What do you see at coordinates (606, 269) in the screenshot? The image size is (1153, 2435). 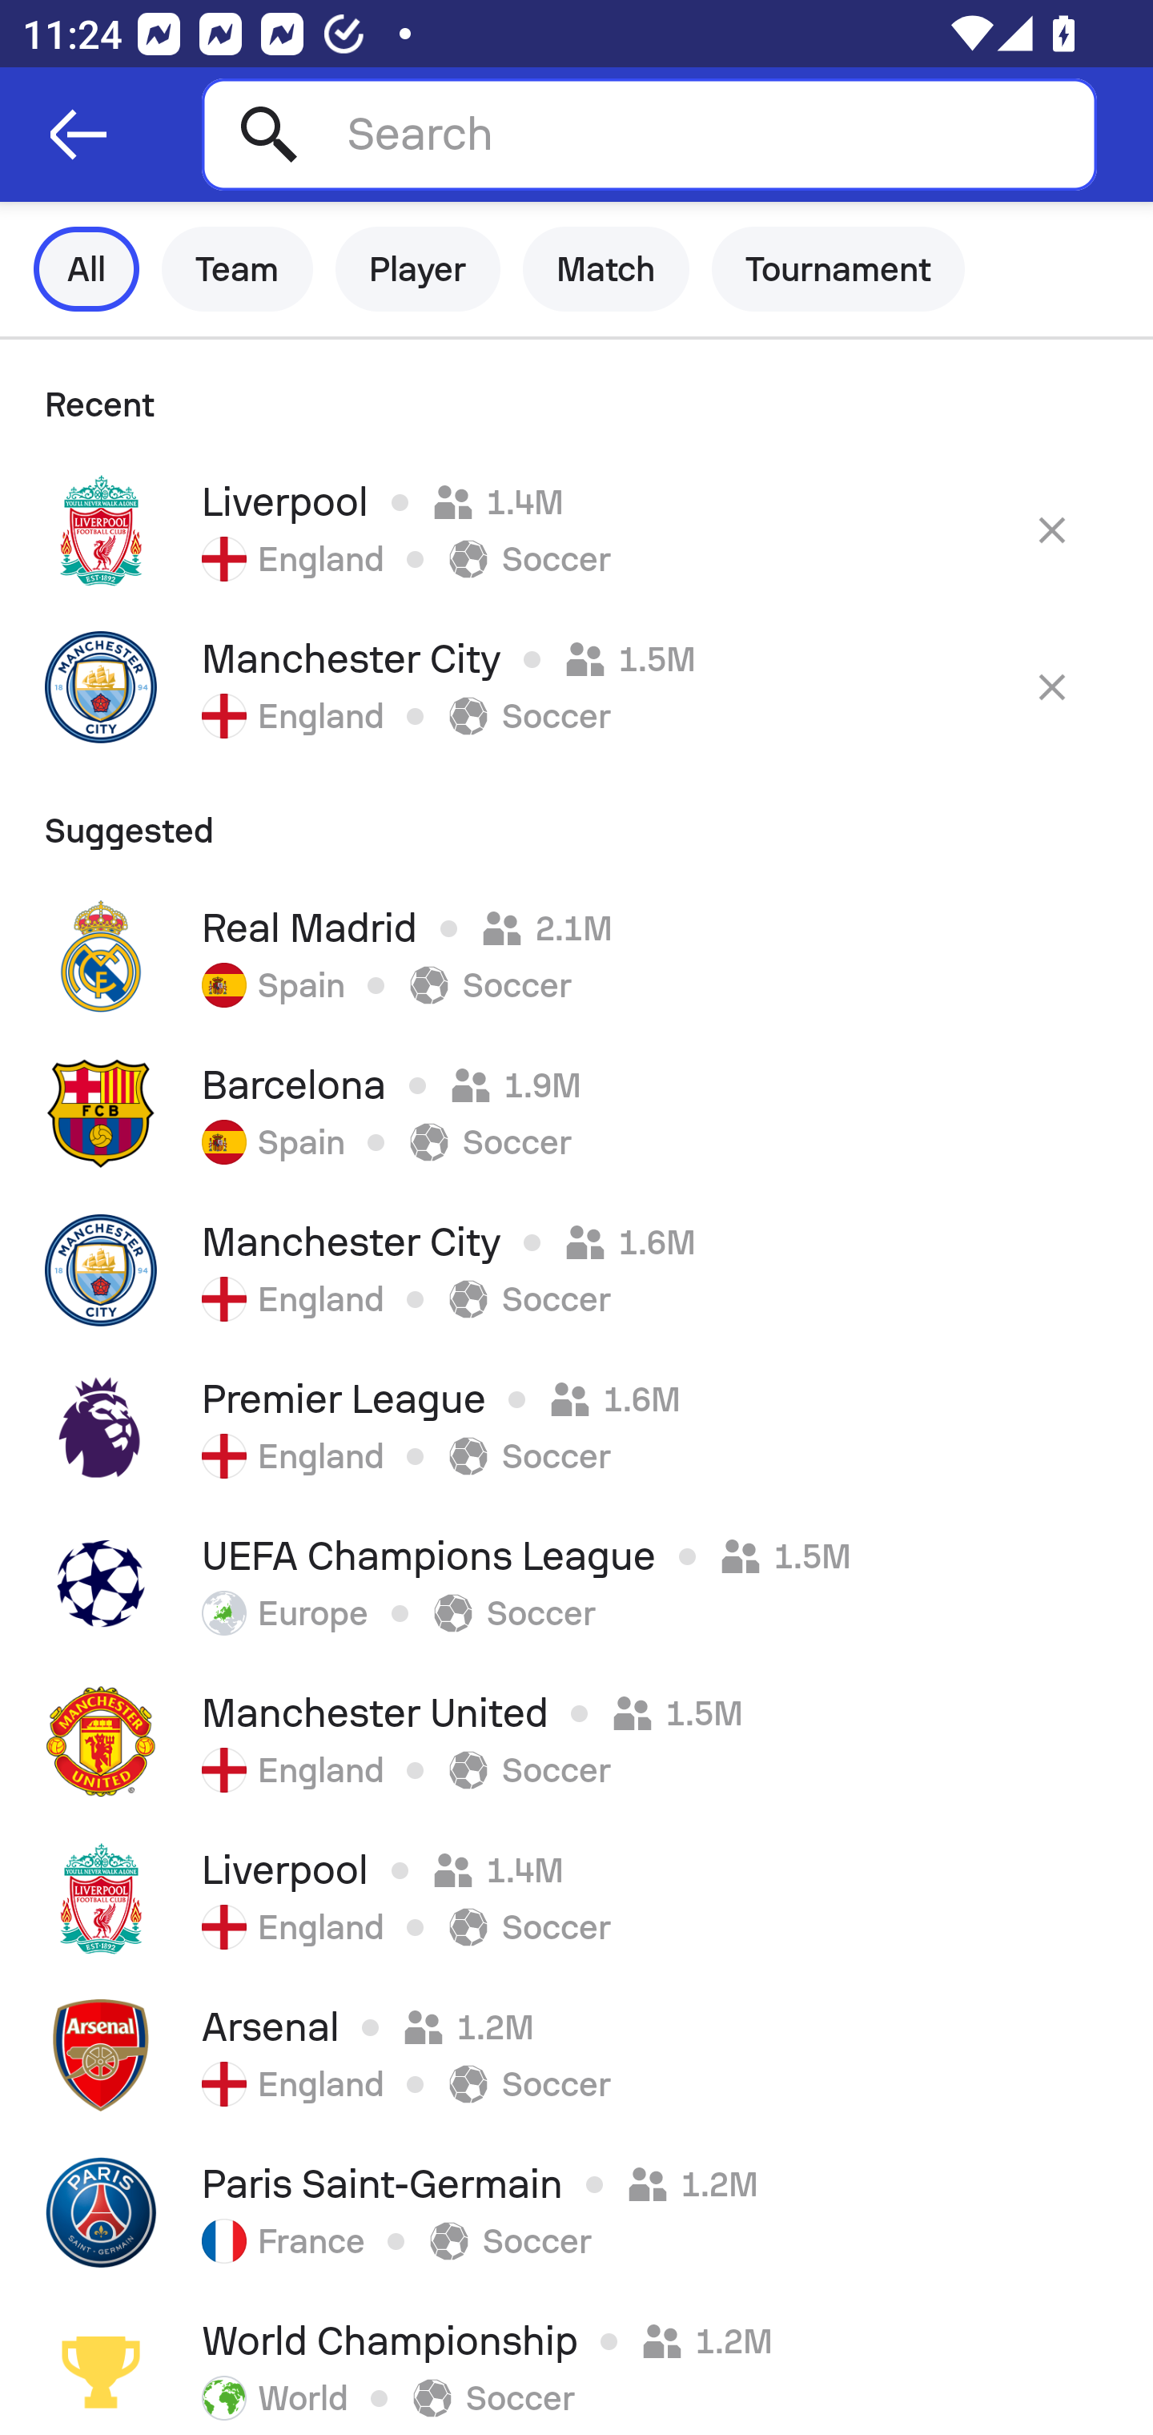 I see `Match` at bounding box center [606, 269].